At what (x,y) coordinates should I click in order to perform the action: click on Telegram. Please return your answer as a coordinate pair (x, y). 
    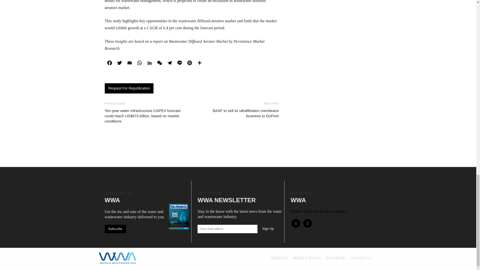
    Looking at the image, I should click on (169, 63).